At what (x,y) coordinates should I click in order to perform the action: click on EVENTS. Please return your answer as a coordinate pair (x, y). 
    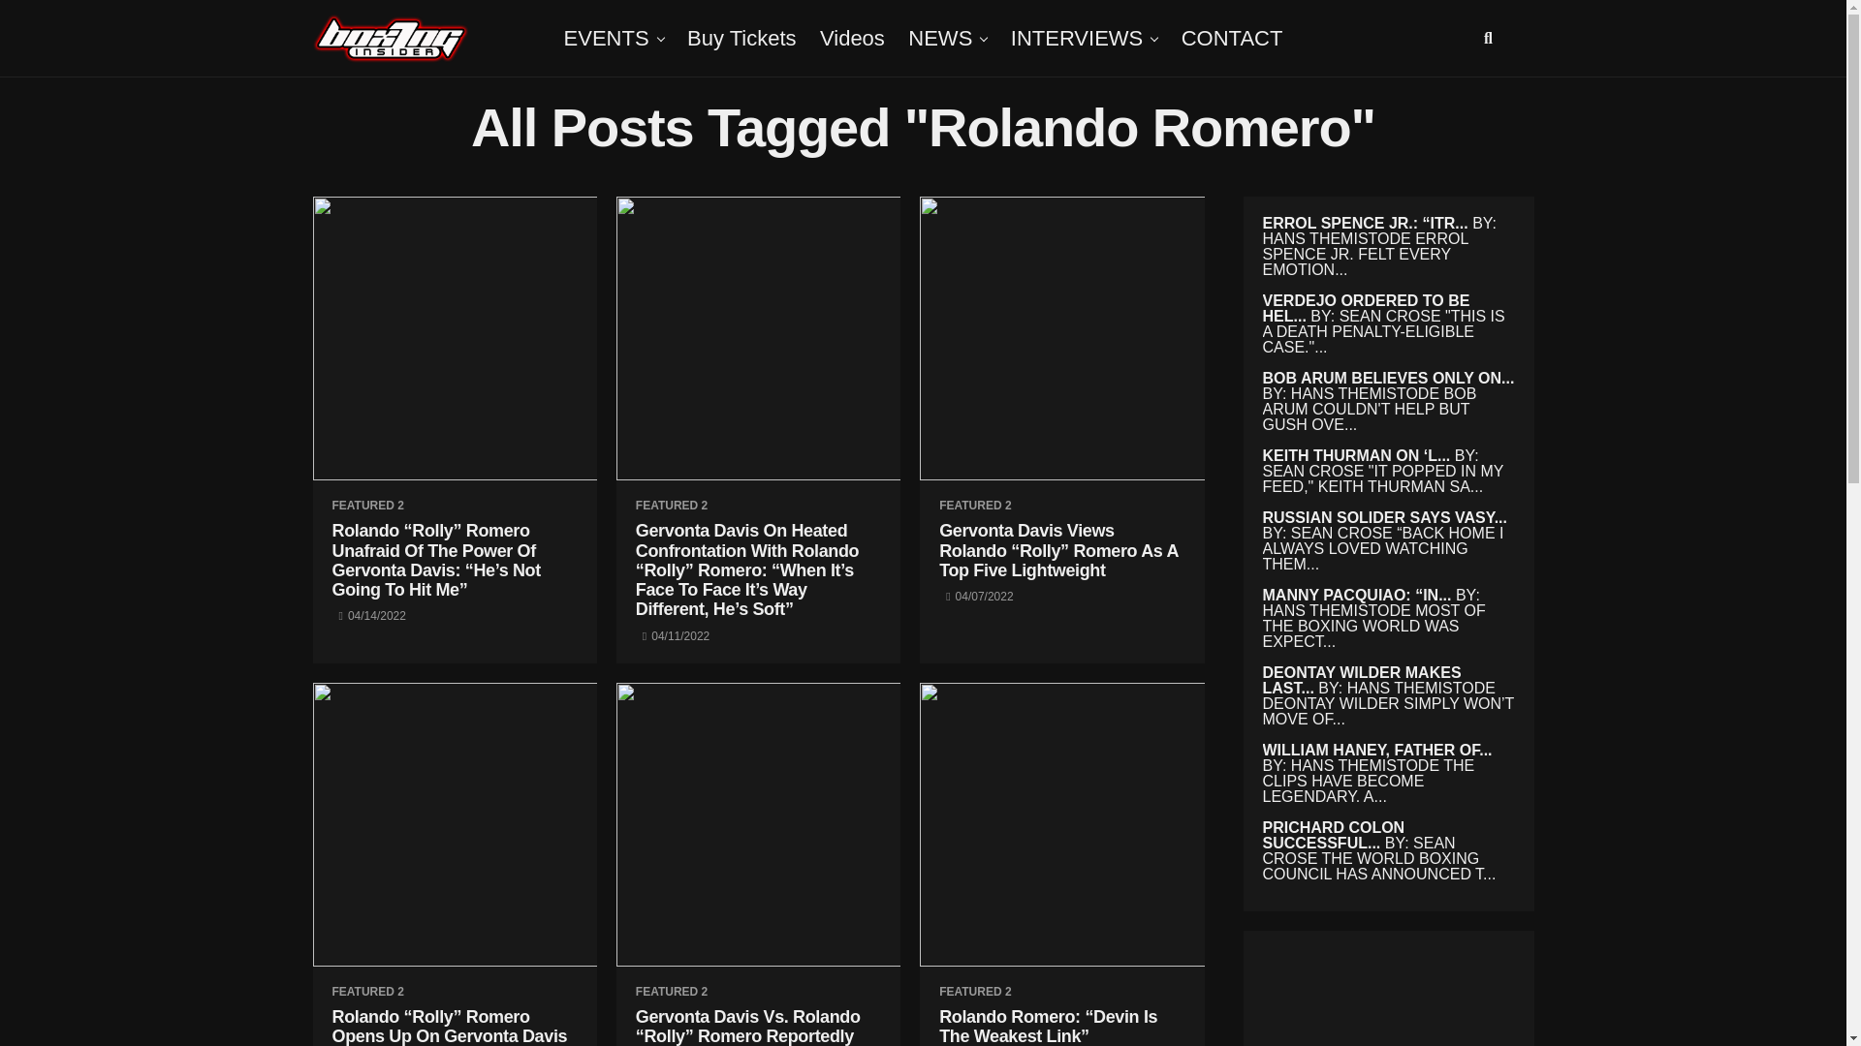
    Looking at the image, I should click on (607, 39).